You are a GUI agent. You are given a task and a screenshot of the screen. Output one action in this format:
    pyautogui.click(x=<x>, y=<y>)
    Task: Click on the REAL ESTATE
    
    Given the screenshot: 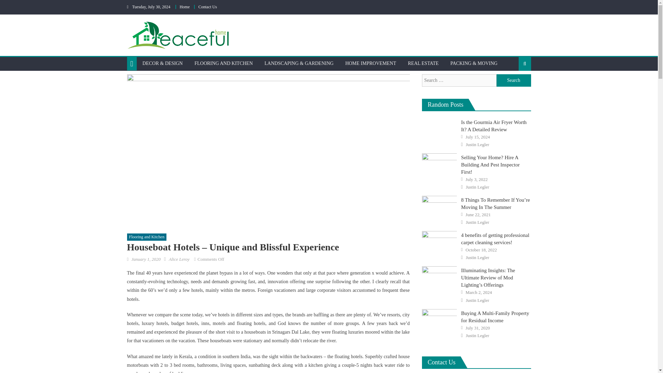 What is the action you would take?
    pyautogui.click(x=423, y=64)
    